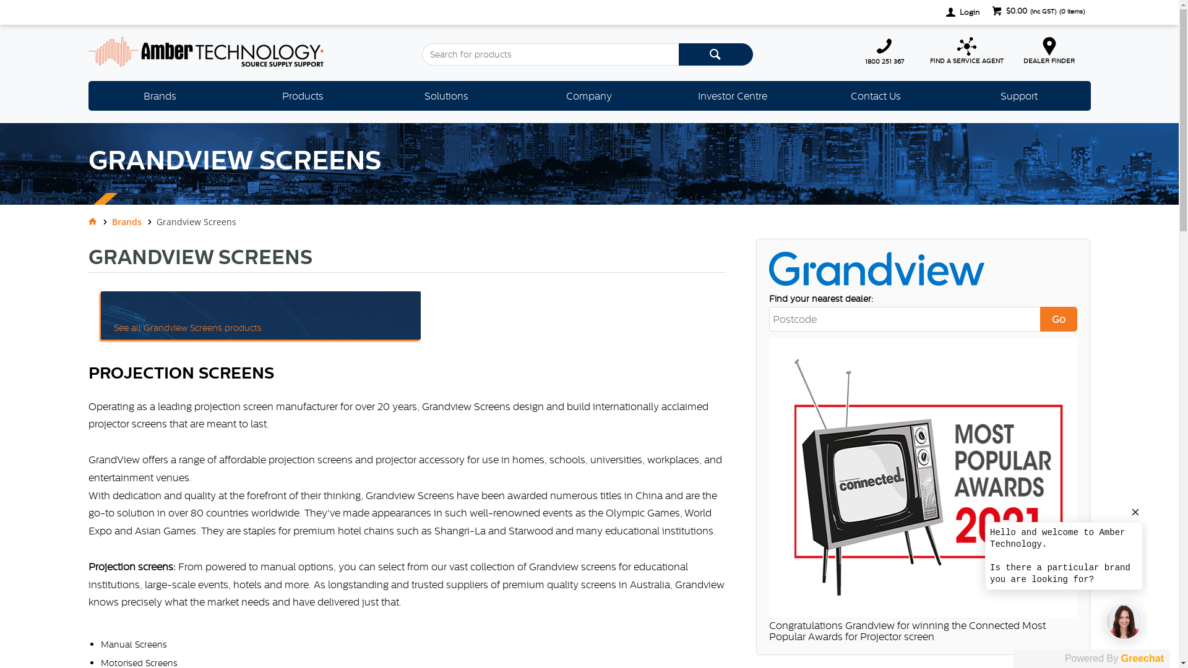 This screenshot has height=668, width=1188. Describe the element at coordinates (877, 268) in the screenshot. I see `Grandview Screens` at that location.